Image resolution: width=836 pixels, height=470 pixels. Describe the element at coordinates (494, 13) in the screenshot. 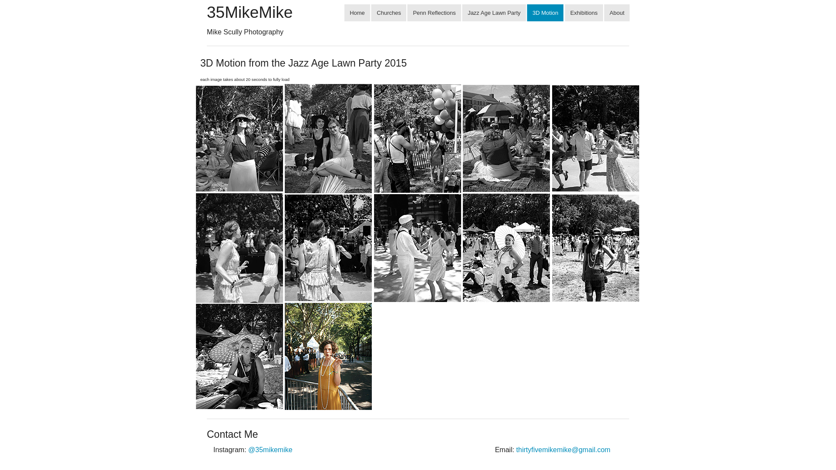

I see `Jazz Age Lawn Party` at that location.